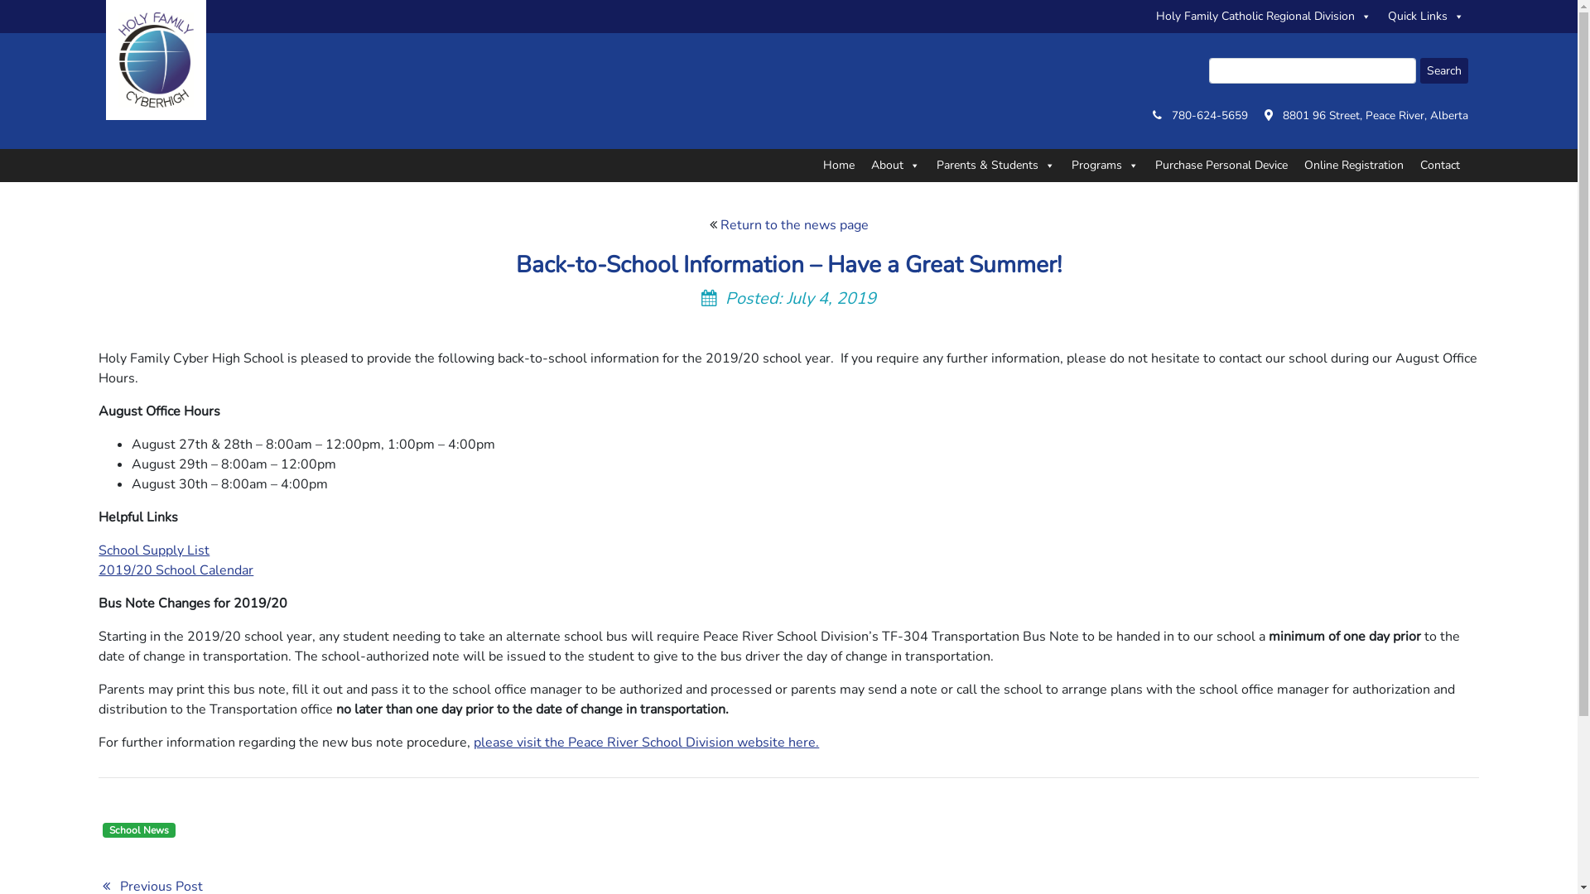  I want to click on School News, so click(139, 830).